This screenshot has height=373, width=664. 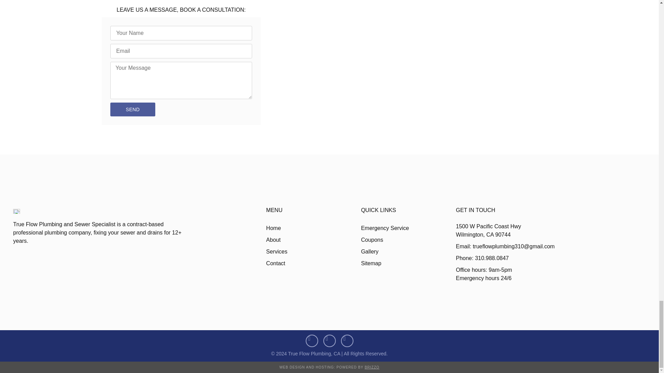 I want to click on About, so click(x=313, y=240).